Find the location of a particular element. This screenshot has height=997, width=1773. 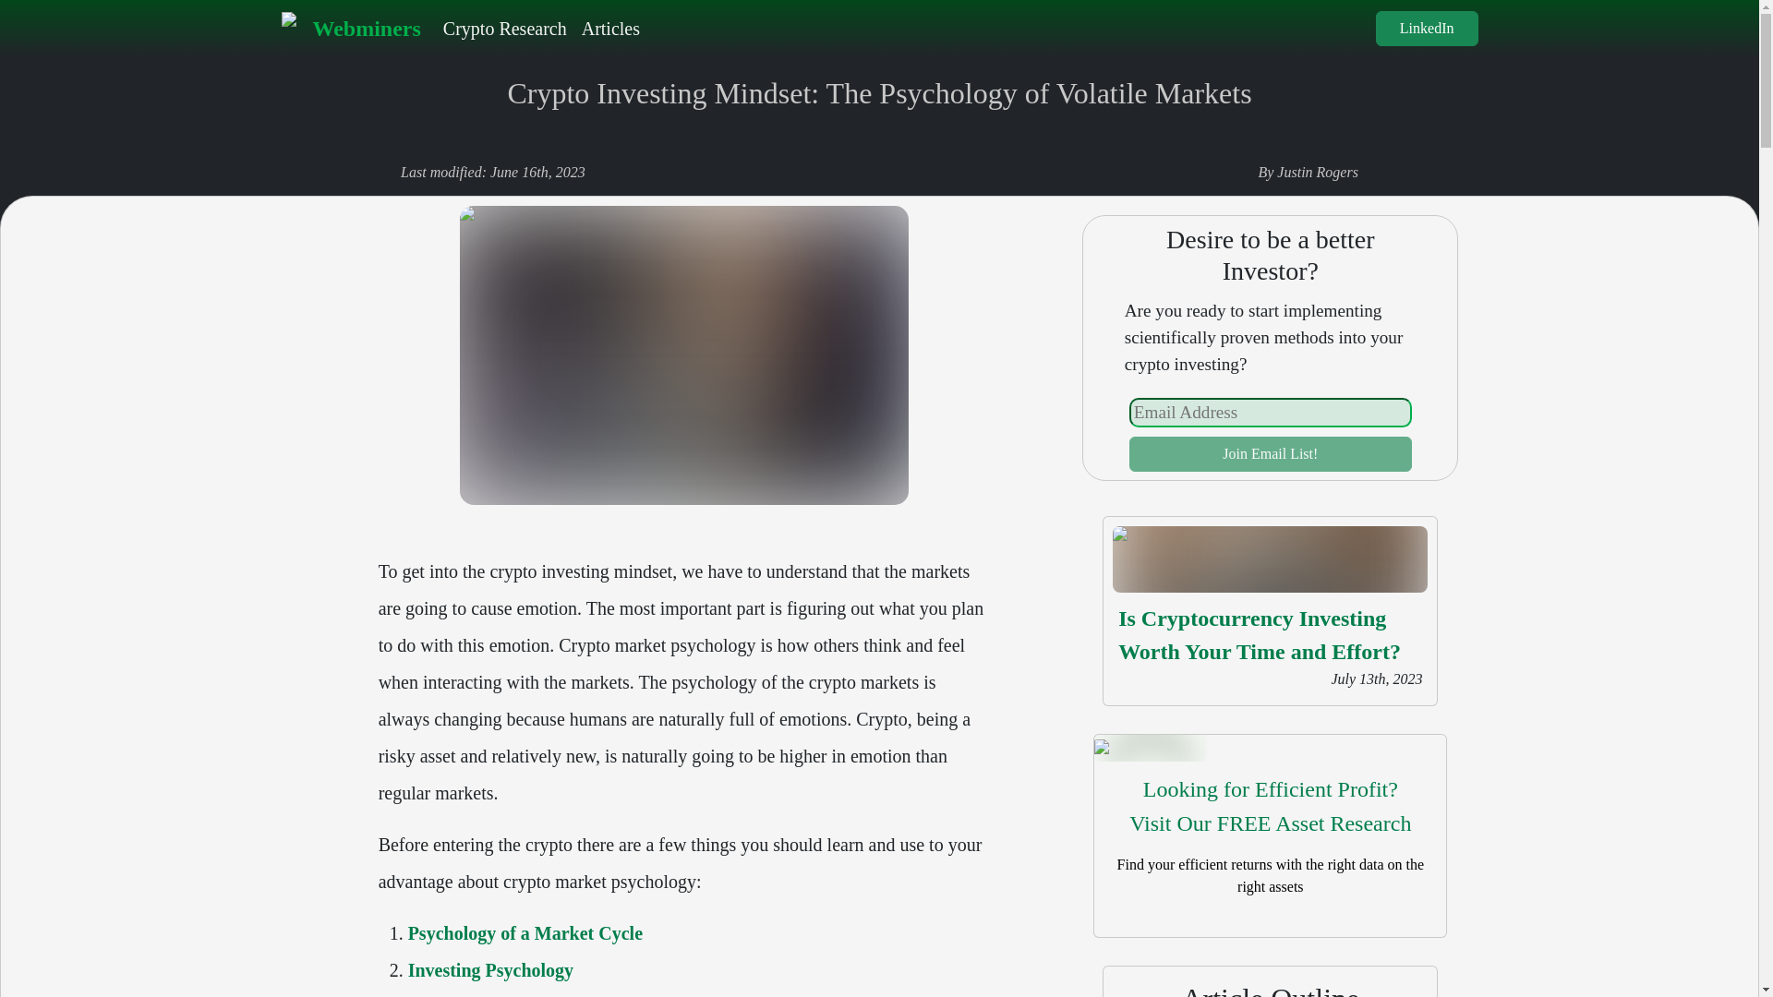

LinkedIn is located at coordinates (1427, 28).